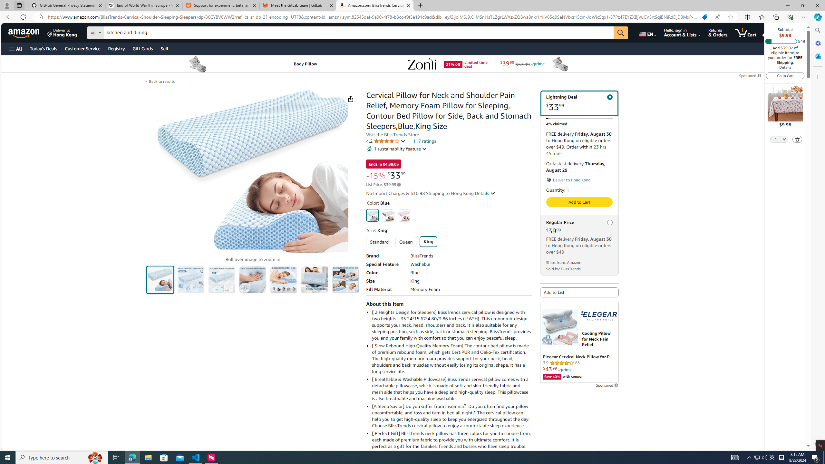 The width and height of the screenshot is (825, 464). I want to click on Quantity Selector, so click(779, 140).